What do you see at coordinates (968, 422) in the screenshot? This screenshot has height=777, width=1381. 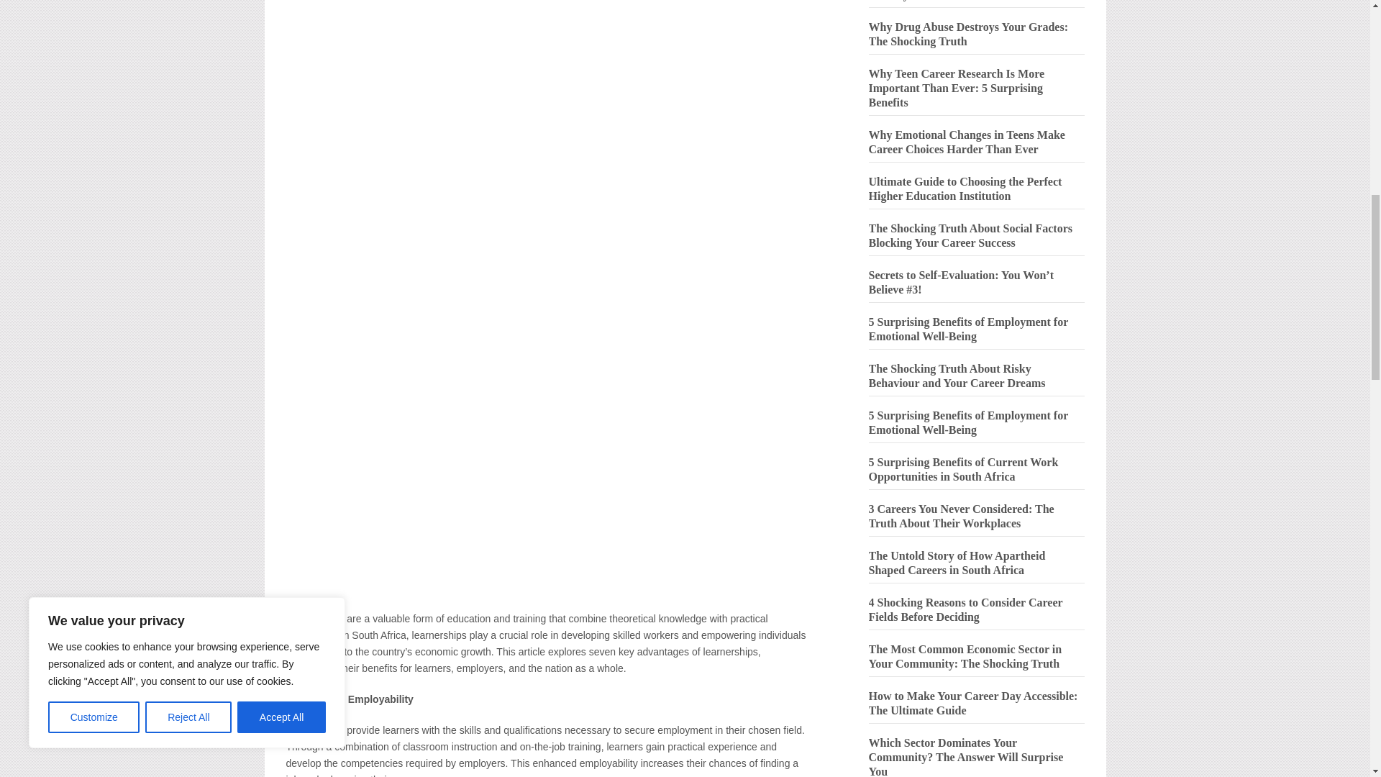 I see `5 Surprising Benefits of Employment for Emotional Well-Being` at bounding box center [968, 422].